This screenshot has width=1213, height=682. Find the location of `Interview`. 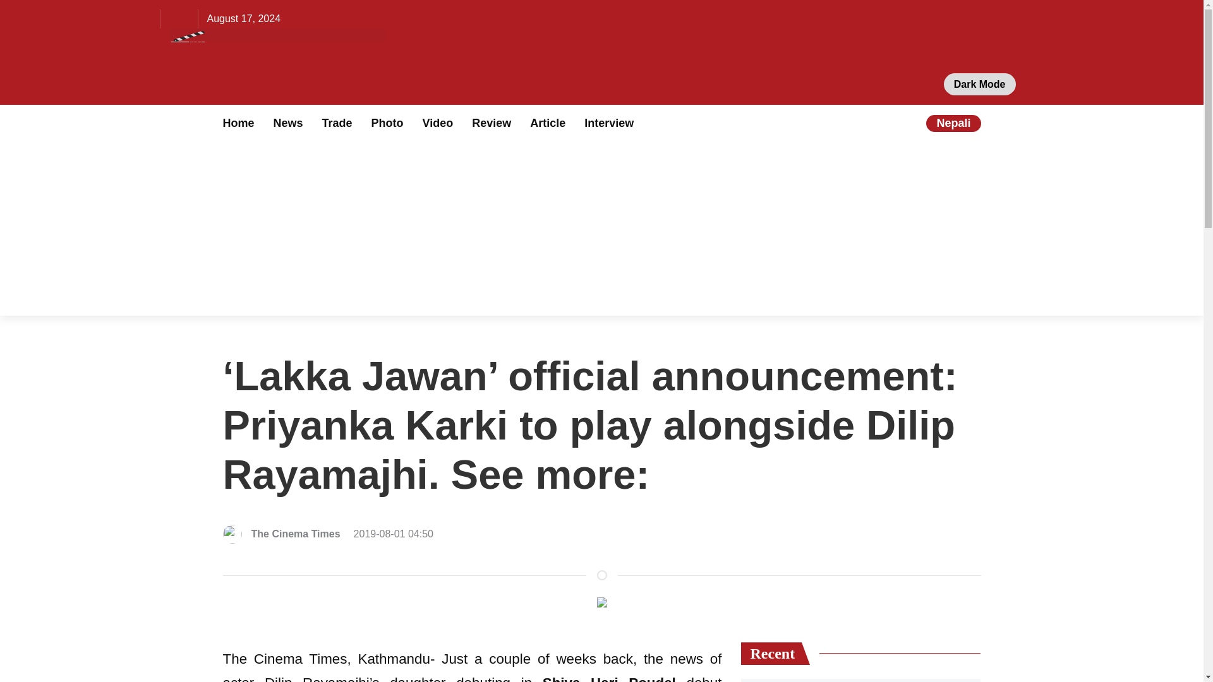

Interview is located at coordinates (609, 123).